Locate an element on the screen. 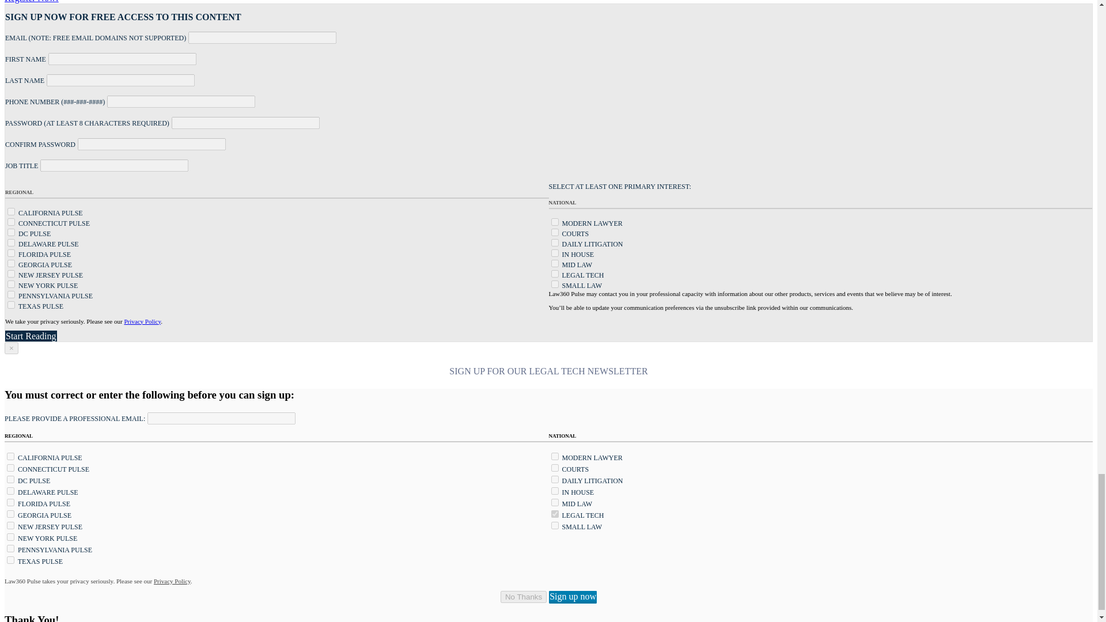 This screenshot has height=622, width=1106. modern-lawyer is located at coordinates (554, 222).